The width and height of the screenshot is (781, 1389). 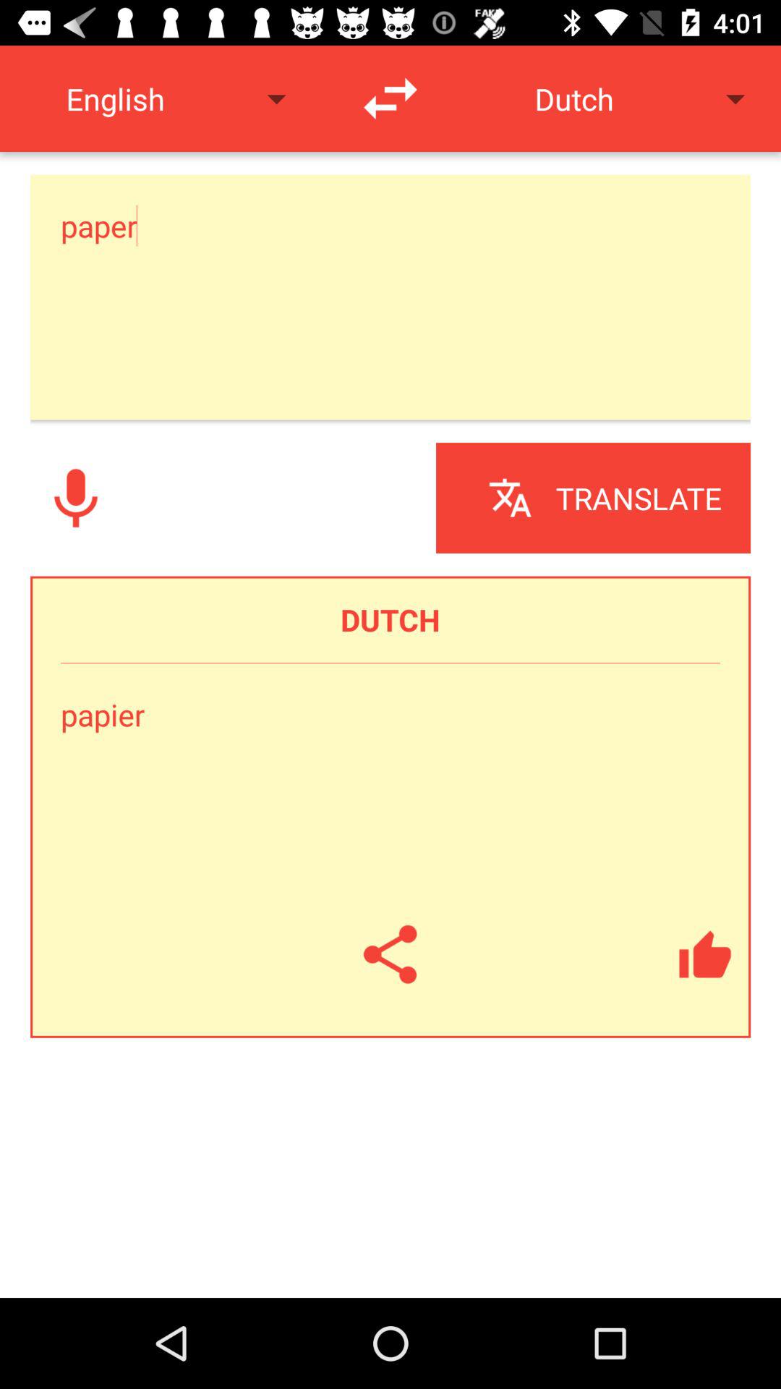 What do you see at coordinates (390, 98) in the screenshot?
I see `forwad` at bounding box center [390, 98].